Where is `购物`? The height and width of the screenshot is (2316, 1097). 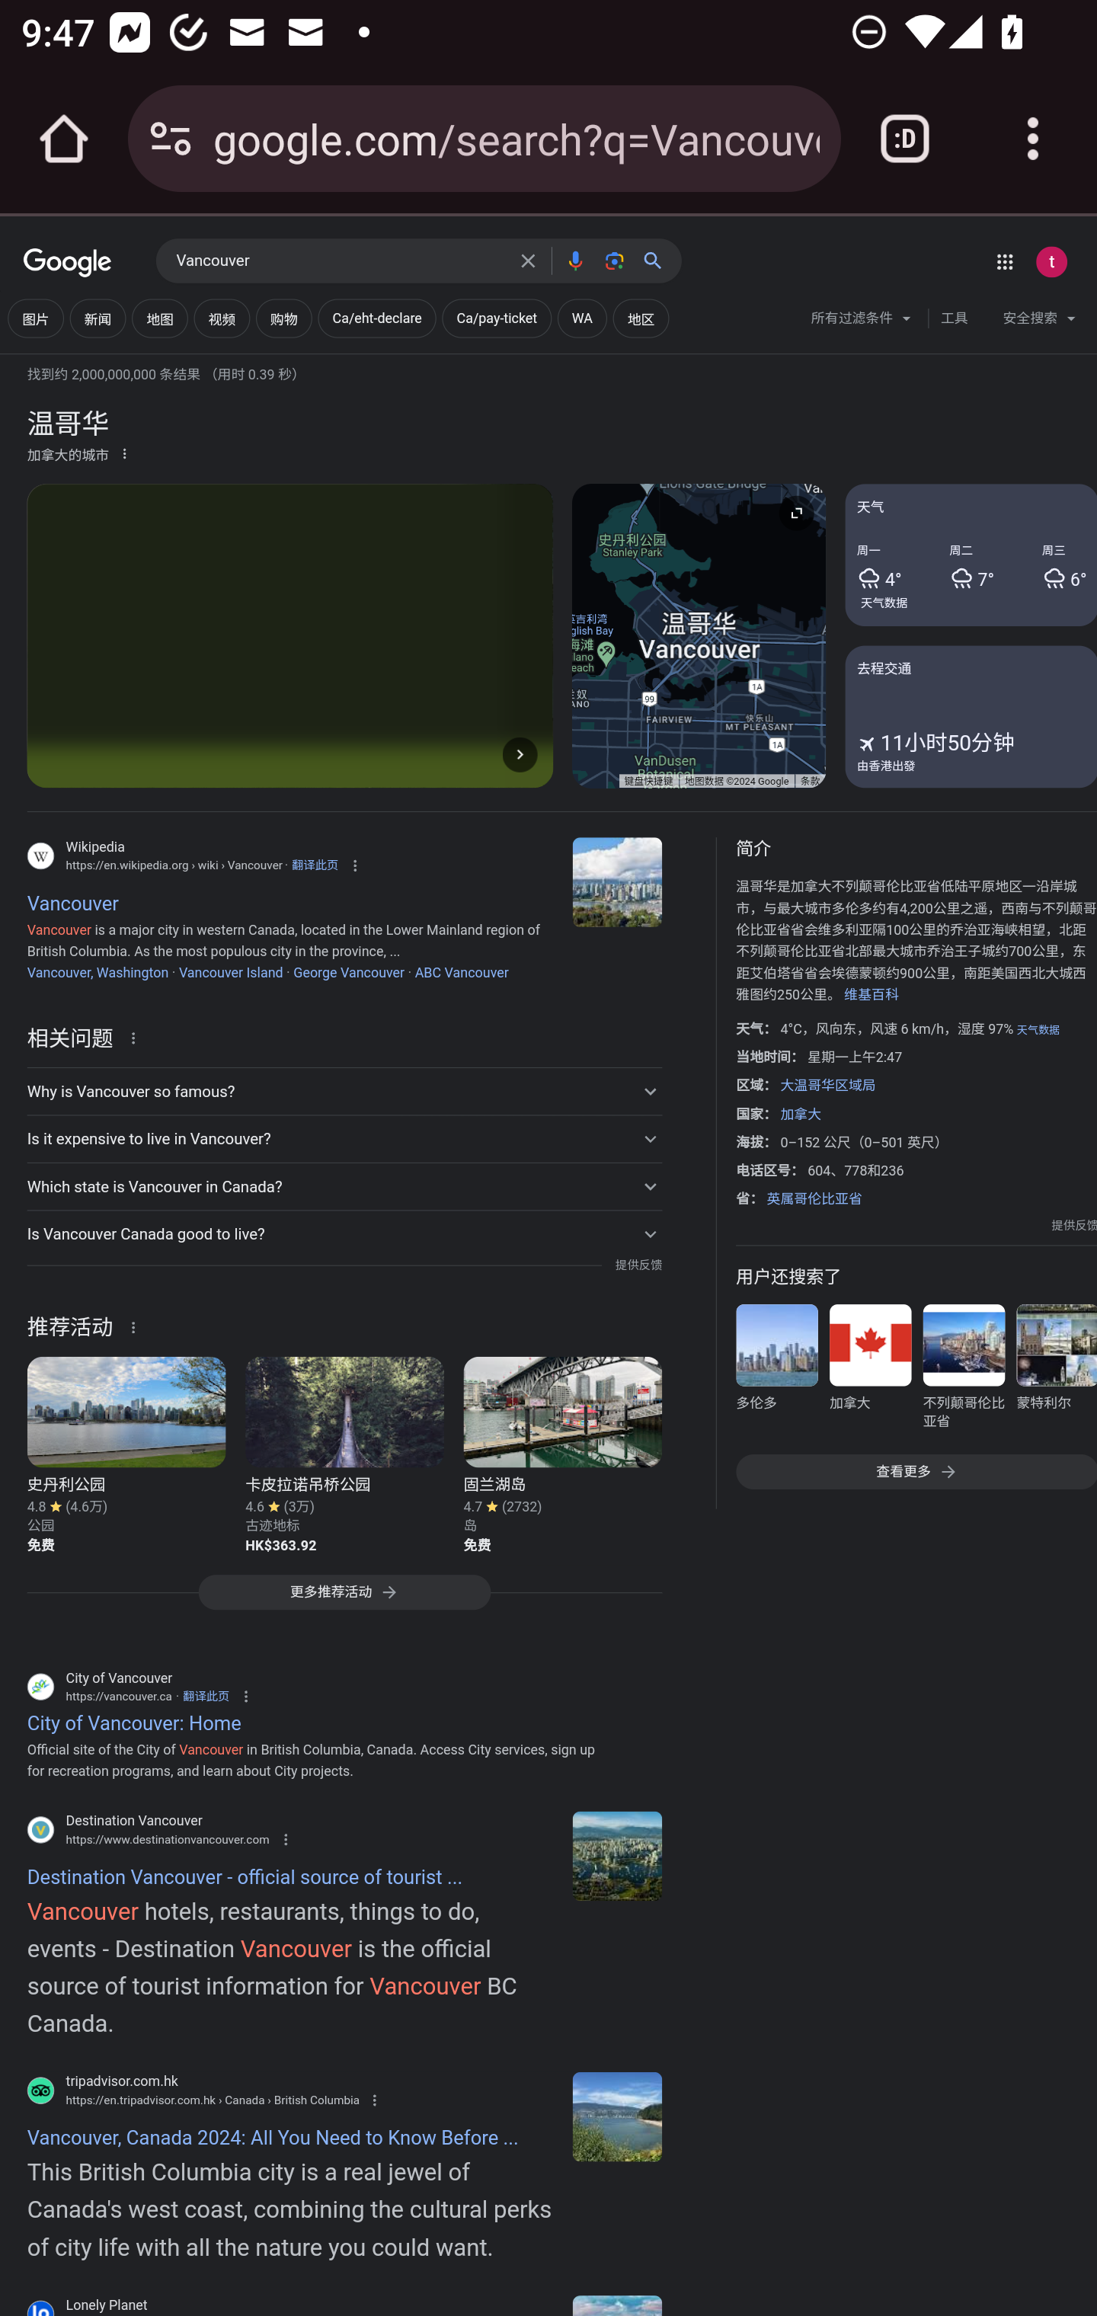
购物 is located at coordinates (283, 318).